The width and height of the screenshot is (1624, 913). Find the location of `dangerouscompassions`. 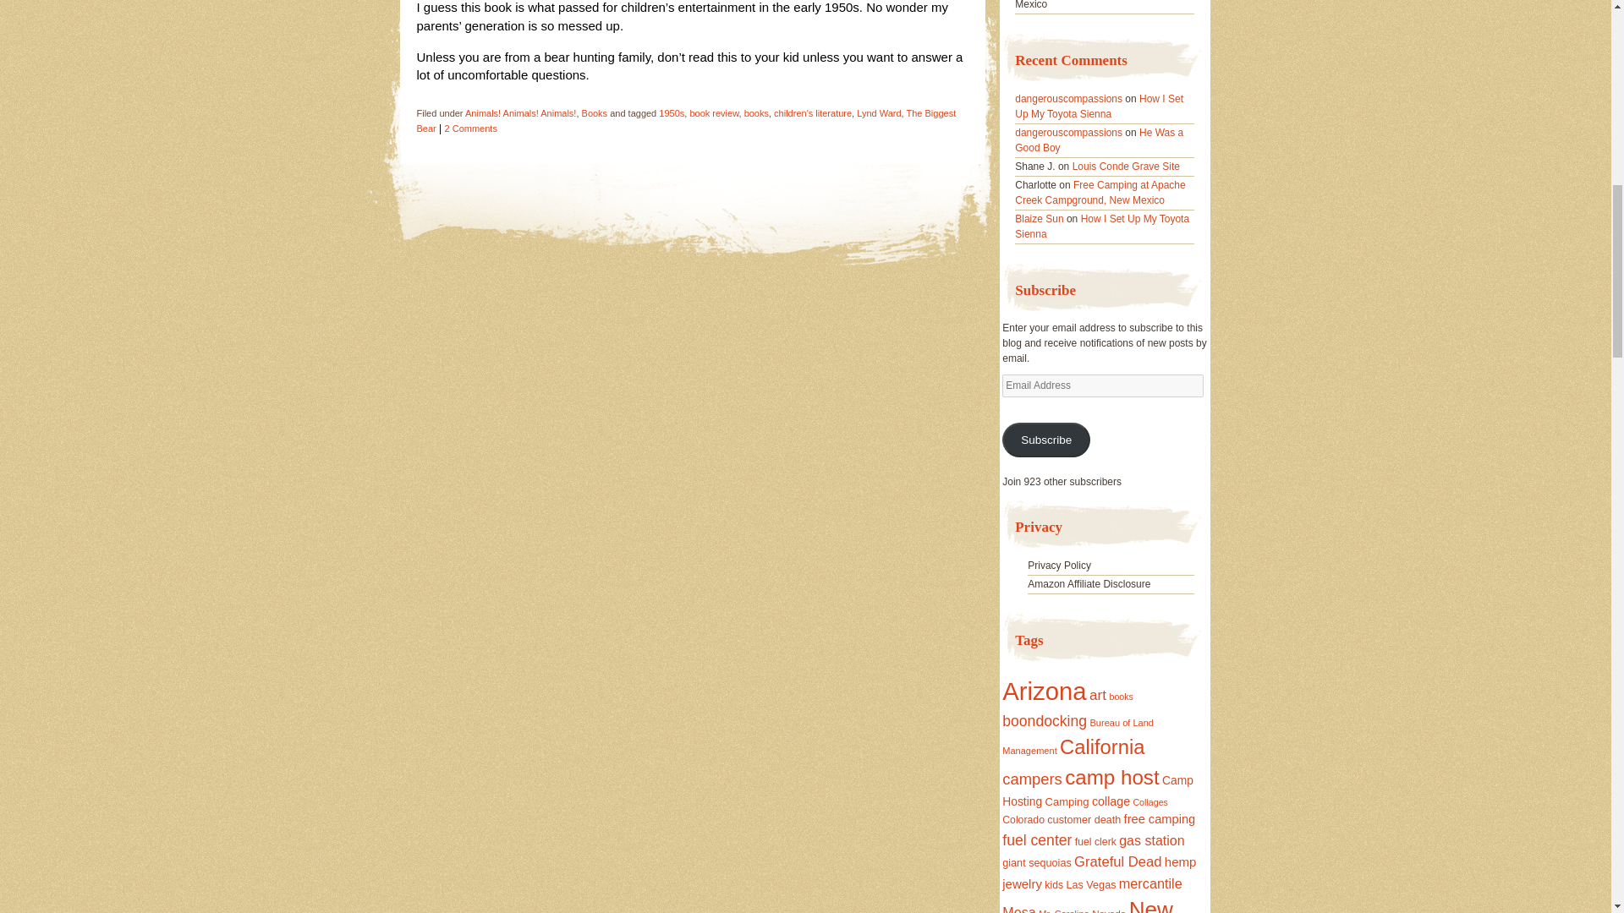

dangerouscompassions is located at coordinates (1068, 133).